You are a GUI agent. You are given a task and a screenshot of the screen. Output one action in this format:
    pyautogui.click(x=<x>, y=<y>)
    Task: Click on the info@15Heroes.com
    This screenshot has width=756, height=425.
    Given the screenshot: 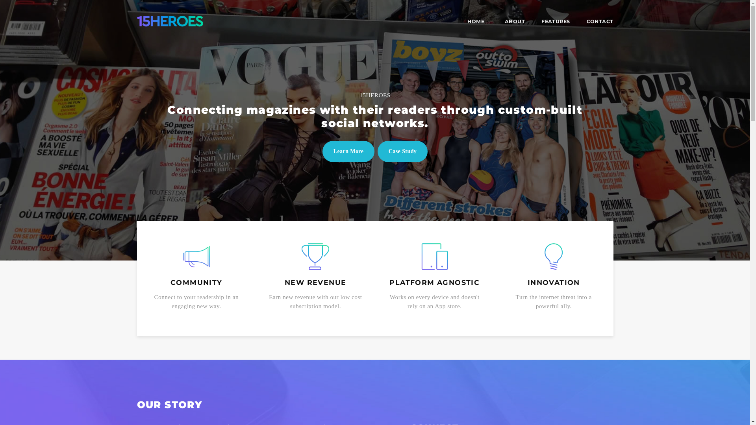 What is the action you would take?
    pyautogui.click(x=491, y=327)
    